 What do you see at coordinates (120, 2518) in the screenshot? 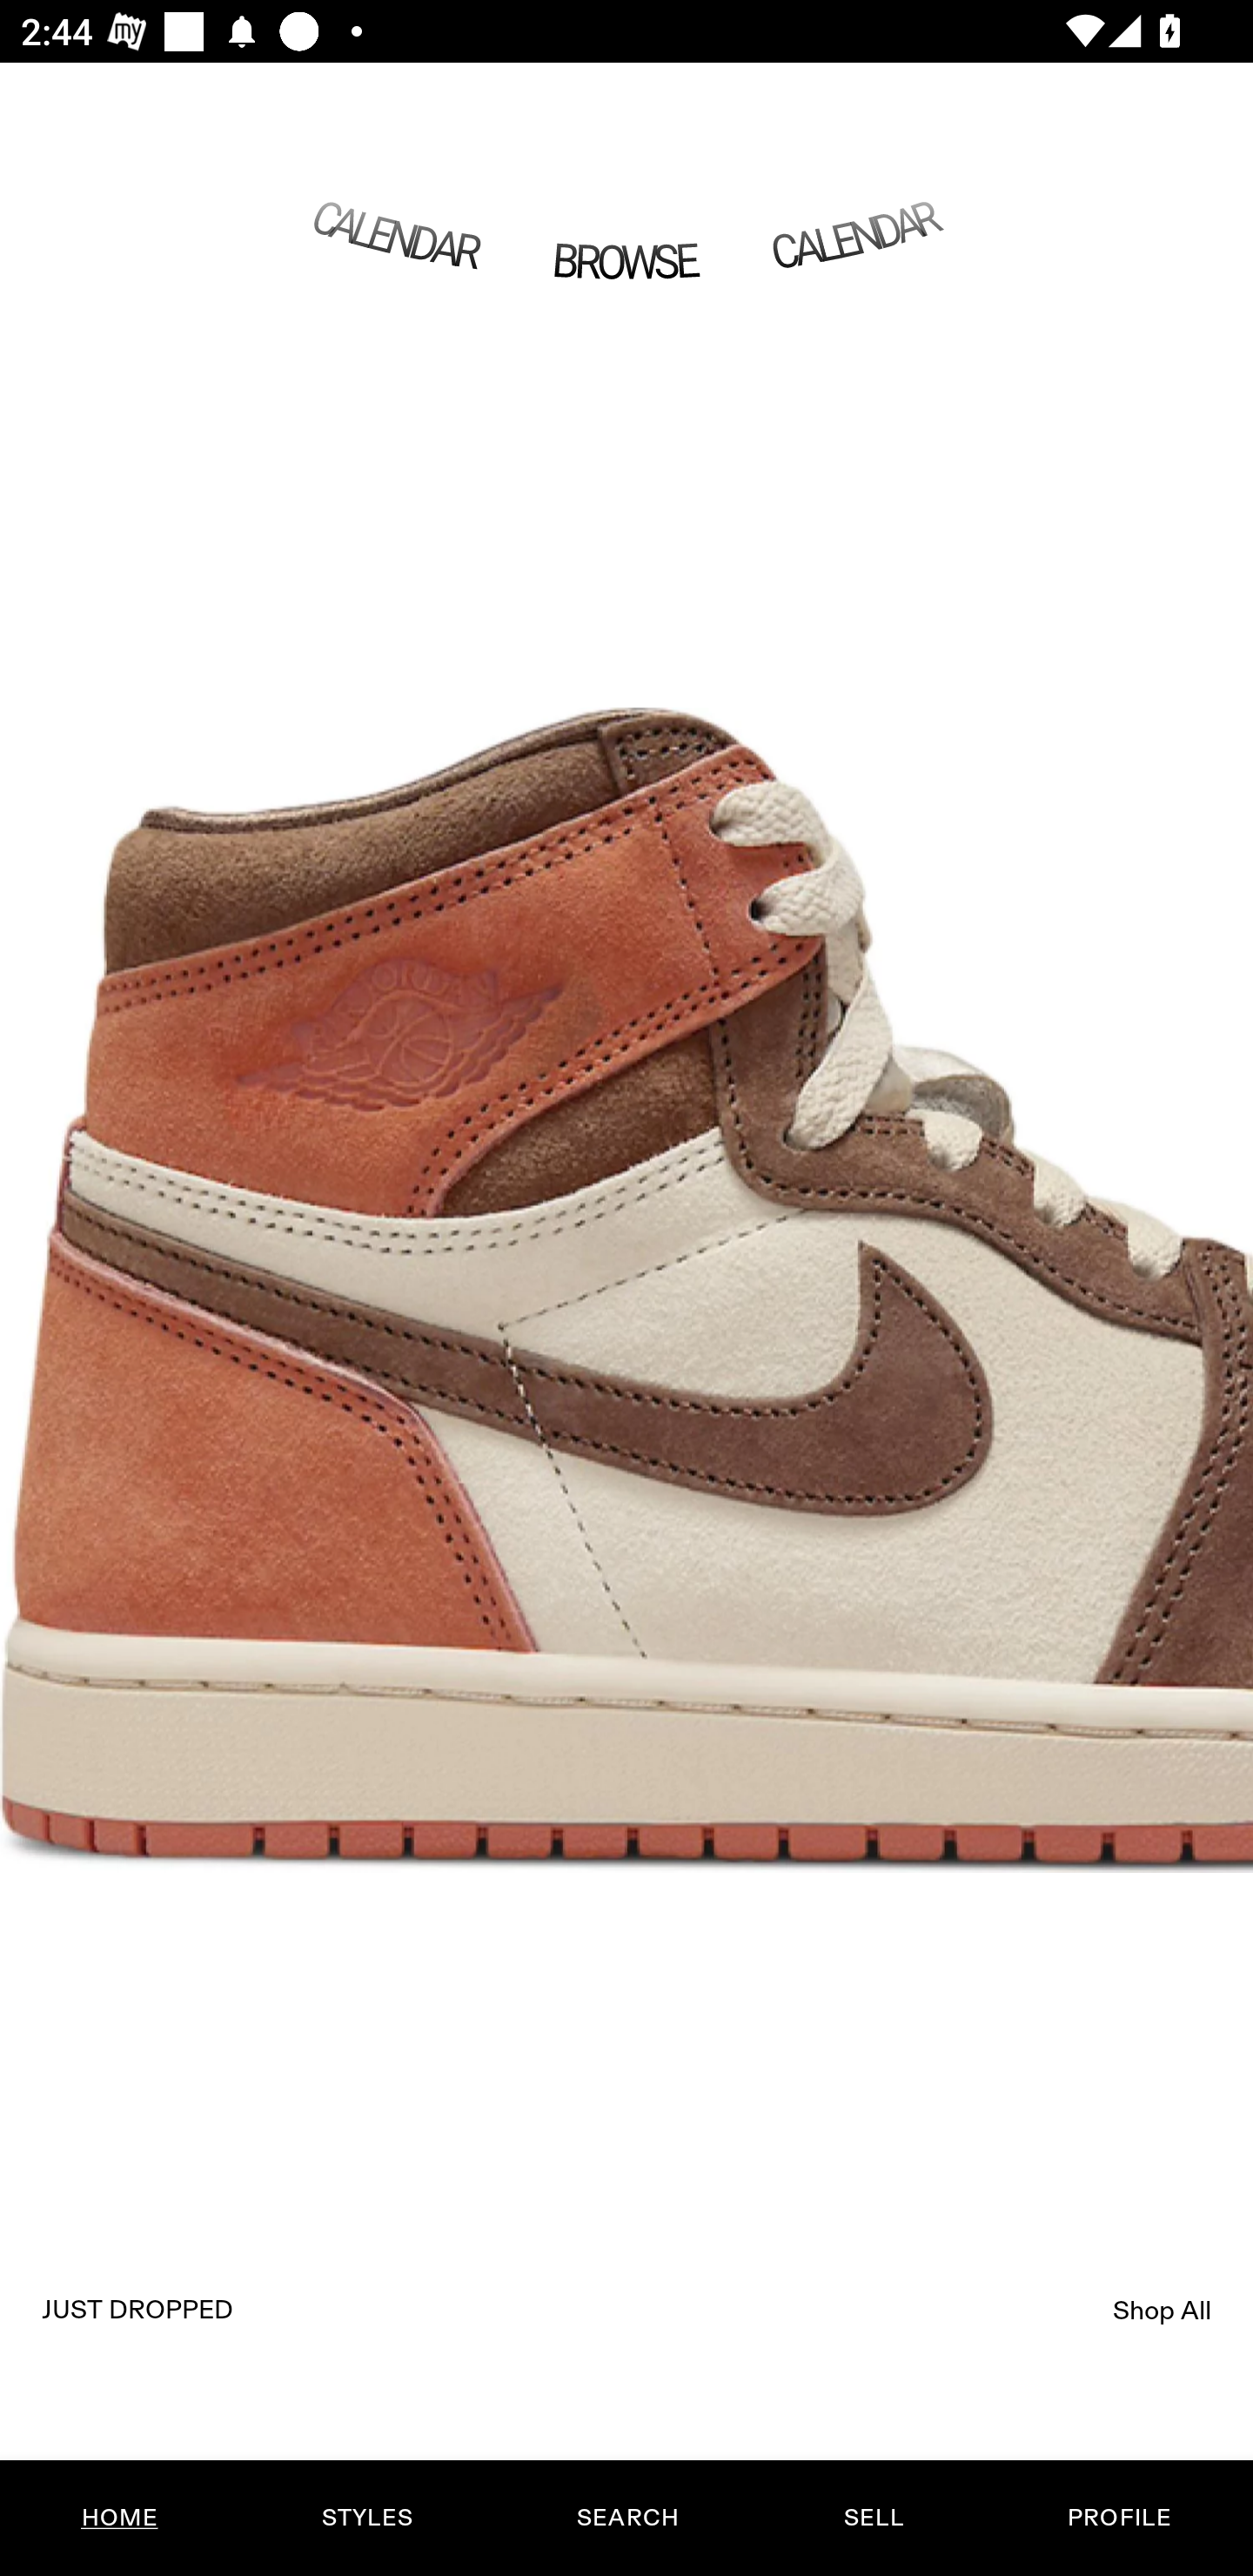
I see `HOME` at bounding box center [120, 2518].